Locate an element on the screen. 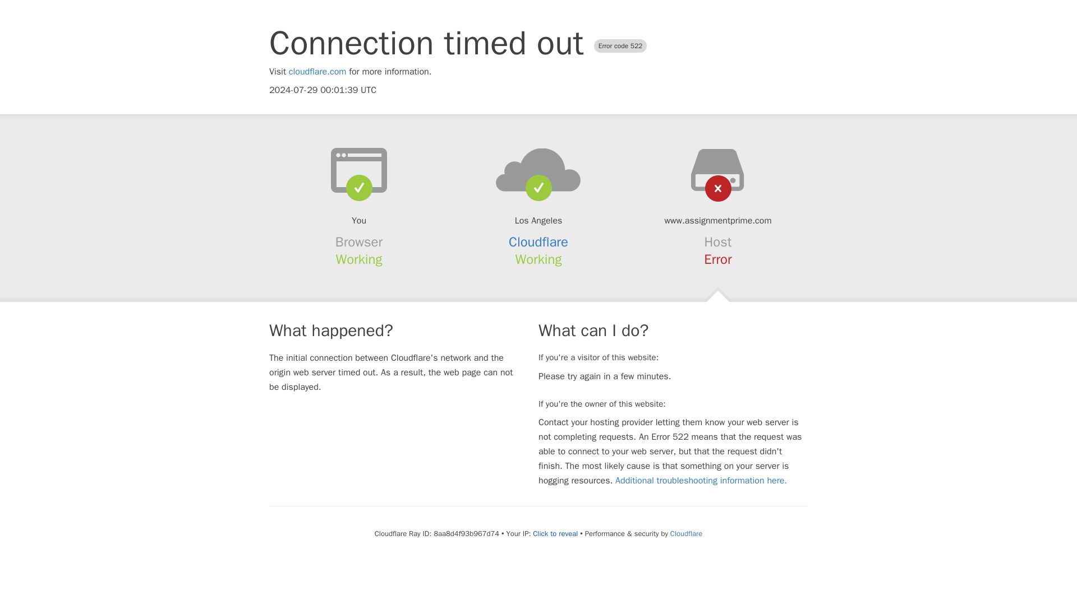  cloudflare.com is located at coordinates (317, 72).